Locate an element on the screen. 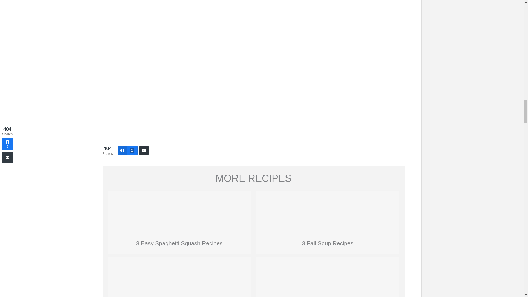 This screenshot has height=297, width=528. 3 Easy Spaghetti Squash Recipes is located at coordinates (179, 243).